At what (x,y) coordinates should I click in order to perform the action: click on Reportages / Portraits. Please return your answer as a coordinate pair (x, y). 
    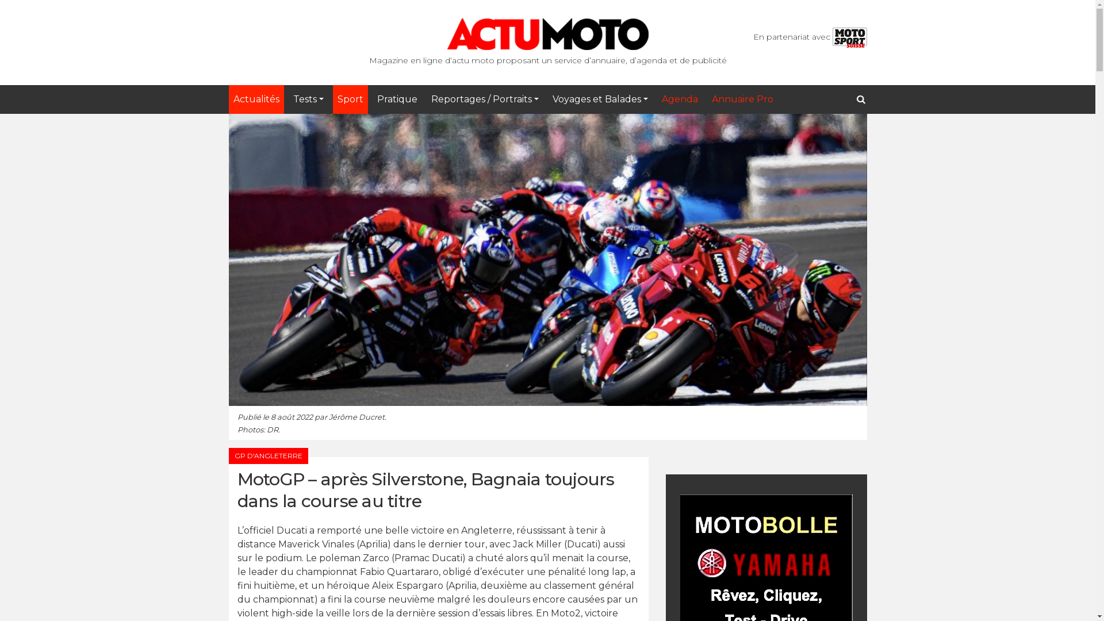
    Looking at the image, I should click on (485, 99).